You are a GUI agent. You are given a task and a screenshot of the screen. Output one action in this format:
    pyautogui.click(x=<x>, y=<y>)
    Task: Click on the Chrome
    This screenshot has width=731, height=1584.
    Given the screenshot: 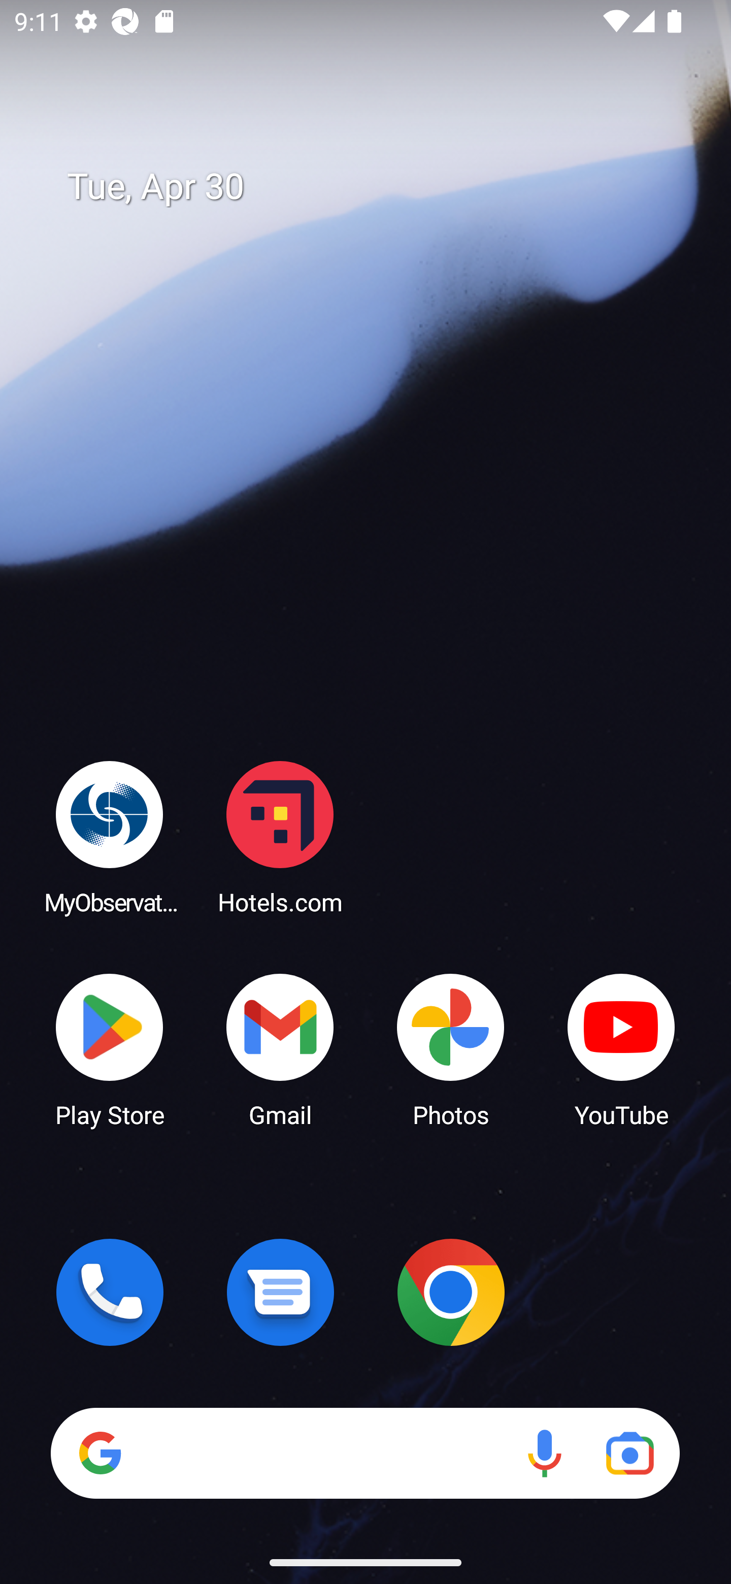 What is the action you would take?
    pyautogui.click(x=451, y=1292)
    